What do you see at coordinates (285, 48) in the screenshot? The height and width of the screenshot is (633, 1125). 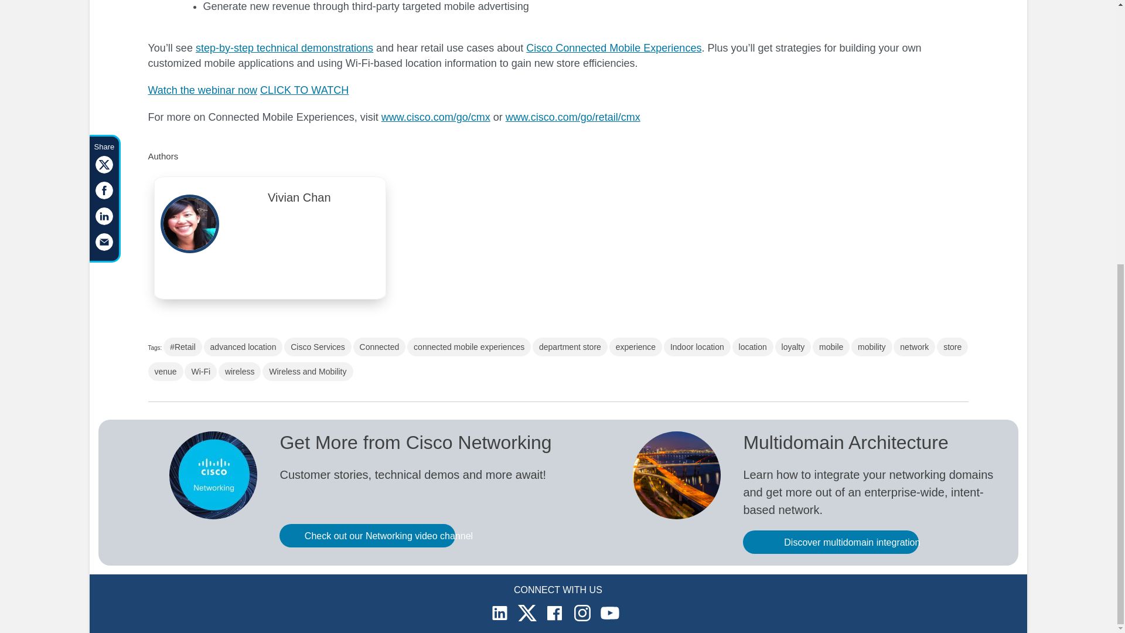 I see `step-by-step technical demonstrations` at bounding box center [285, 48].